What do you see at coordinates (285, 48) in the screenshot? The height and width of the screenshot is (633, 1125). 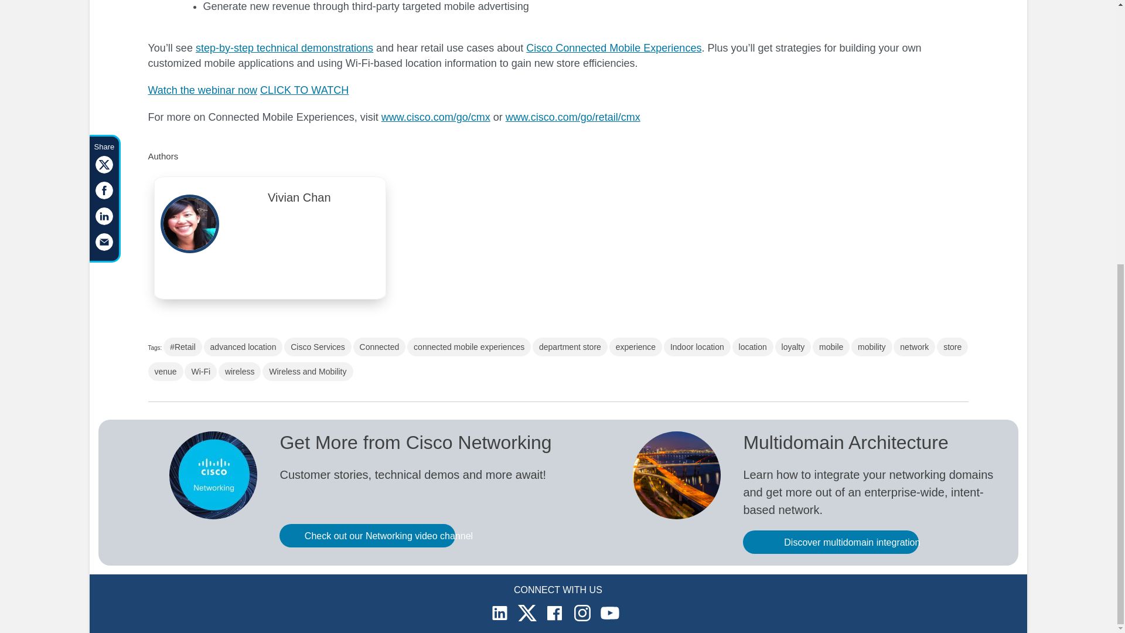 I see `step-by-step technical demonstrations` at bounding box center [285, 48].